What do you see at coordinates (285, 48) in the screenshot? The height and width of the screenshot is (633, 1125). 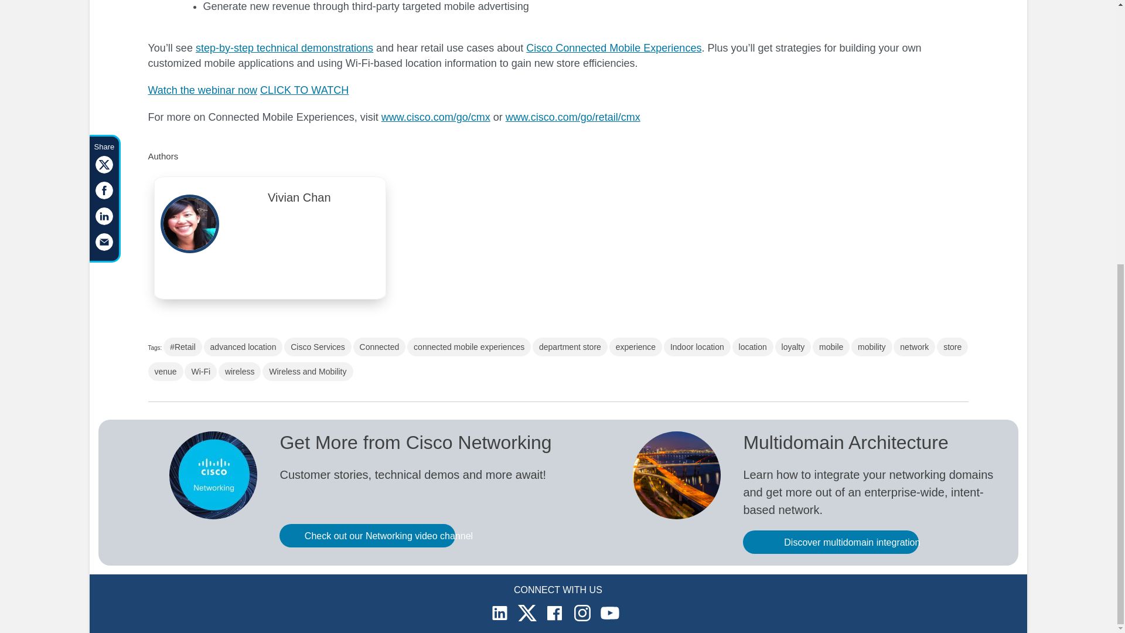 I see `step-by-step technical demonstrations` at bounding box center [285, 48].